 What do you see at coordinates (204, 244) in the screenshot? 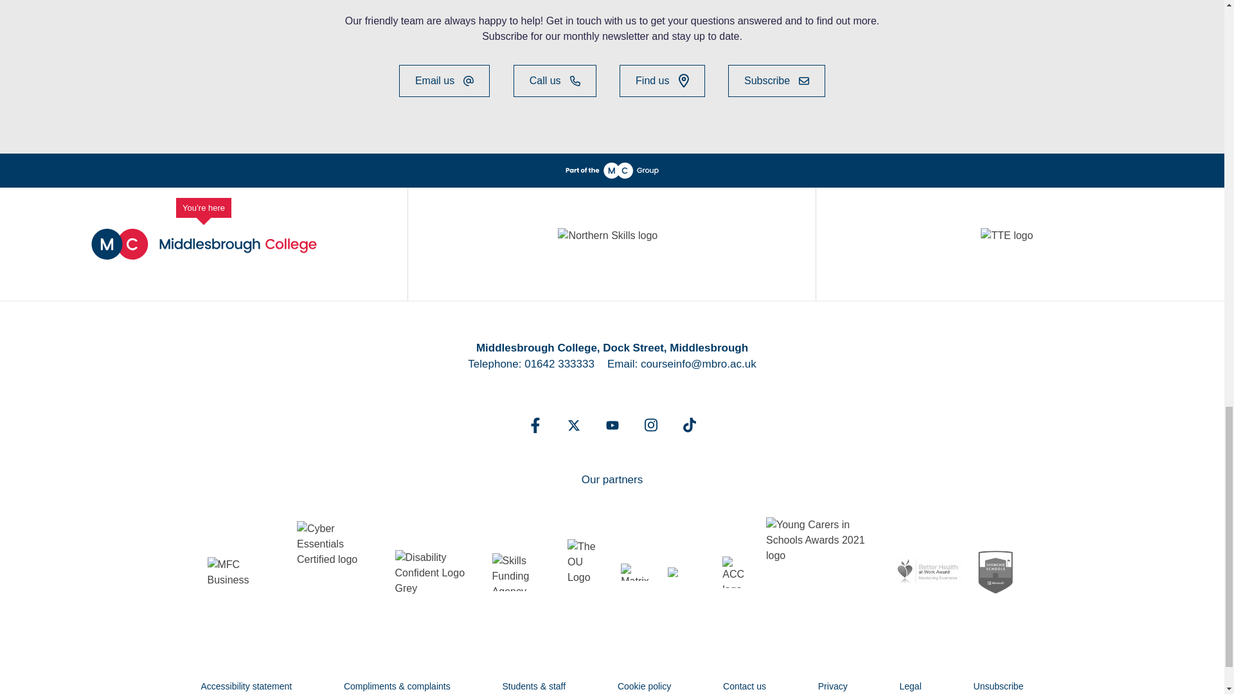
I see `Middlesbrough College logo` at bounding box center [204, 244].